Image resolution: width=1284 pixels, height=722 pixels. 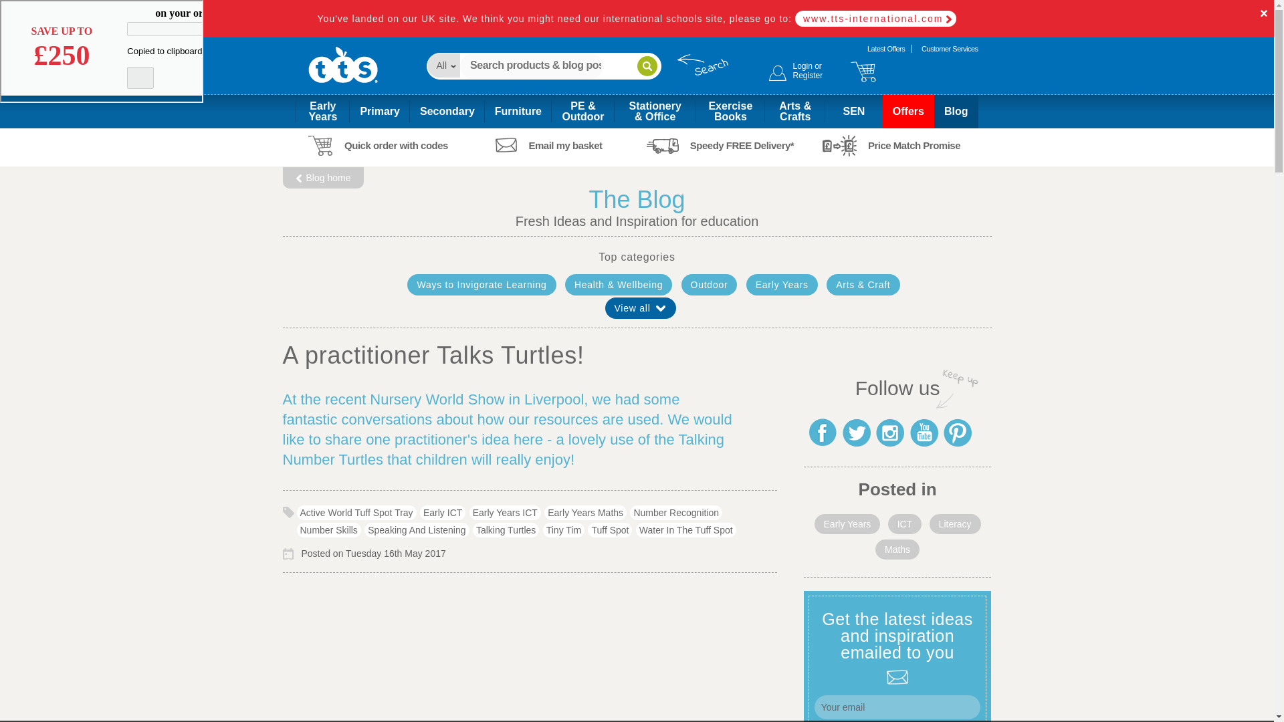 I want to click on Customer Services, so click(x=950, y=48).